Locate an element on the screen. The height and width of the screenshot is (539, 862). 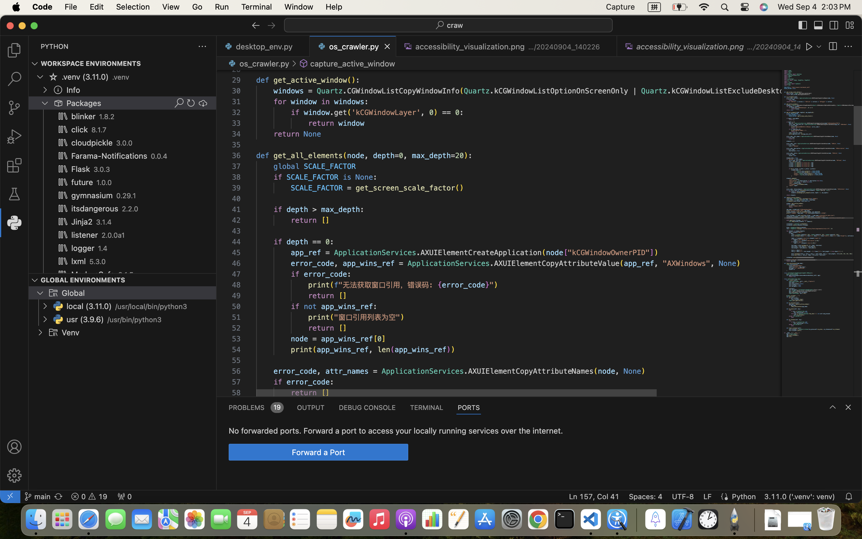
0.0.4 is located at coordinates (159, 156).